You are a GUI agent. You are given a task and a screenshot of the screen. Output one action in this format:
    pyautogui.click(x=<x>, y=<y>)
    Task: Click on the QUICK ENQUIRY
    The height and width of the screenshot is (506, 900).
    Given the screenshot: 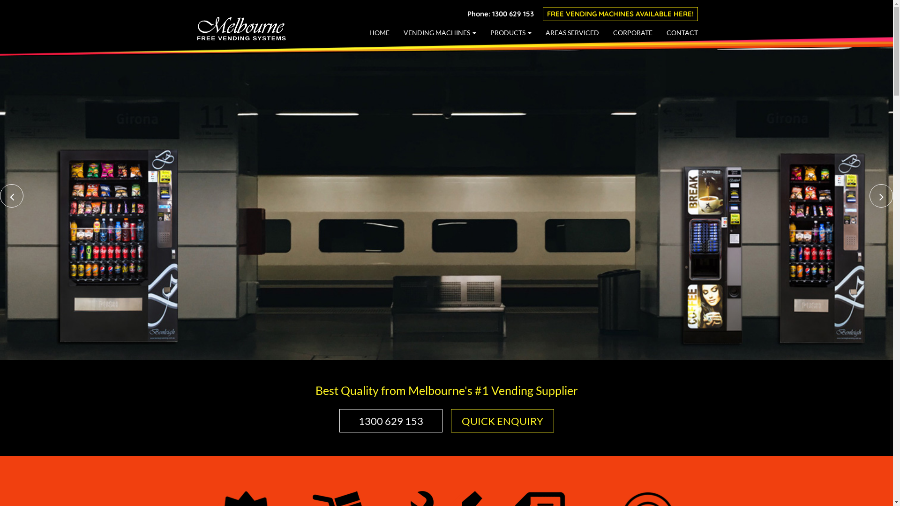 What is the action you would take?
    pyautogui.click(x=502, y=421)
    